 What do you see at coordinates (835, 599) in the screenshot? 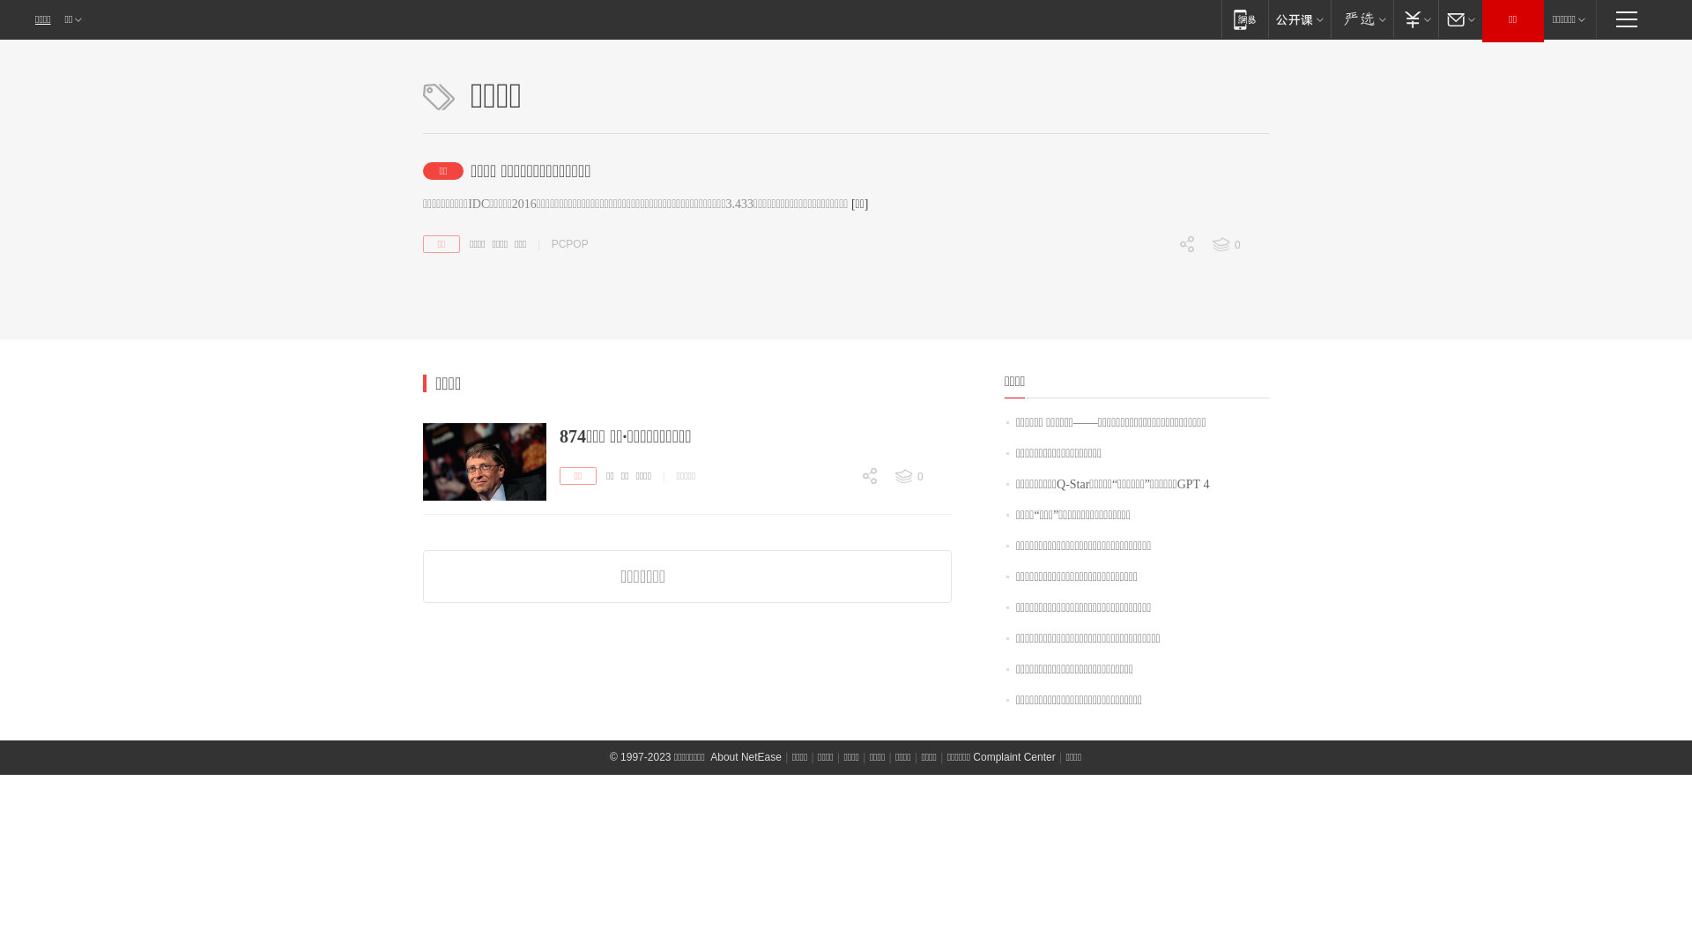
I see `0` at bounding box center [835, 599].